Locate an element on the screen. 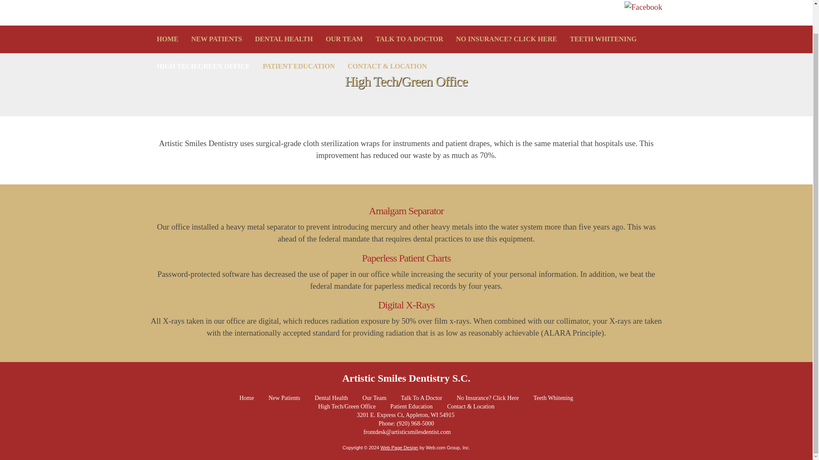  Patient Education is located at coordinates (411, 407).